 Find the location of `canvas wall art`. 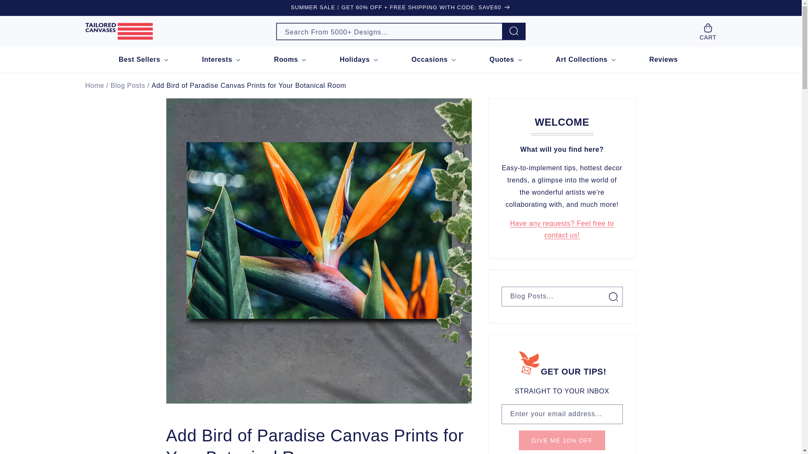

canvas wall art is located at coordinates (94, 86).